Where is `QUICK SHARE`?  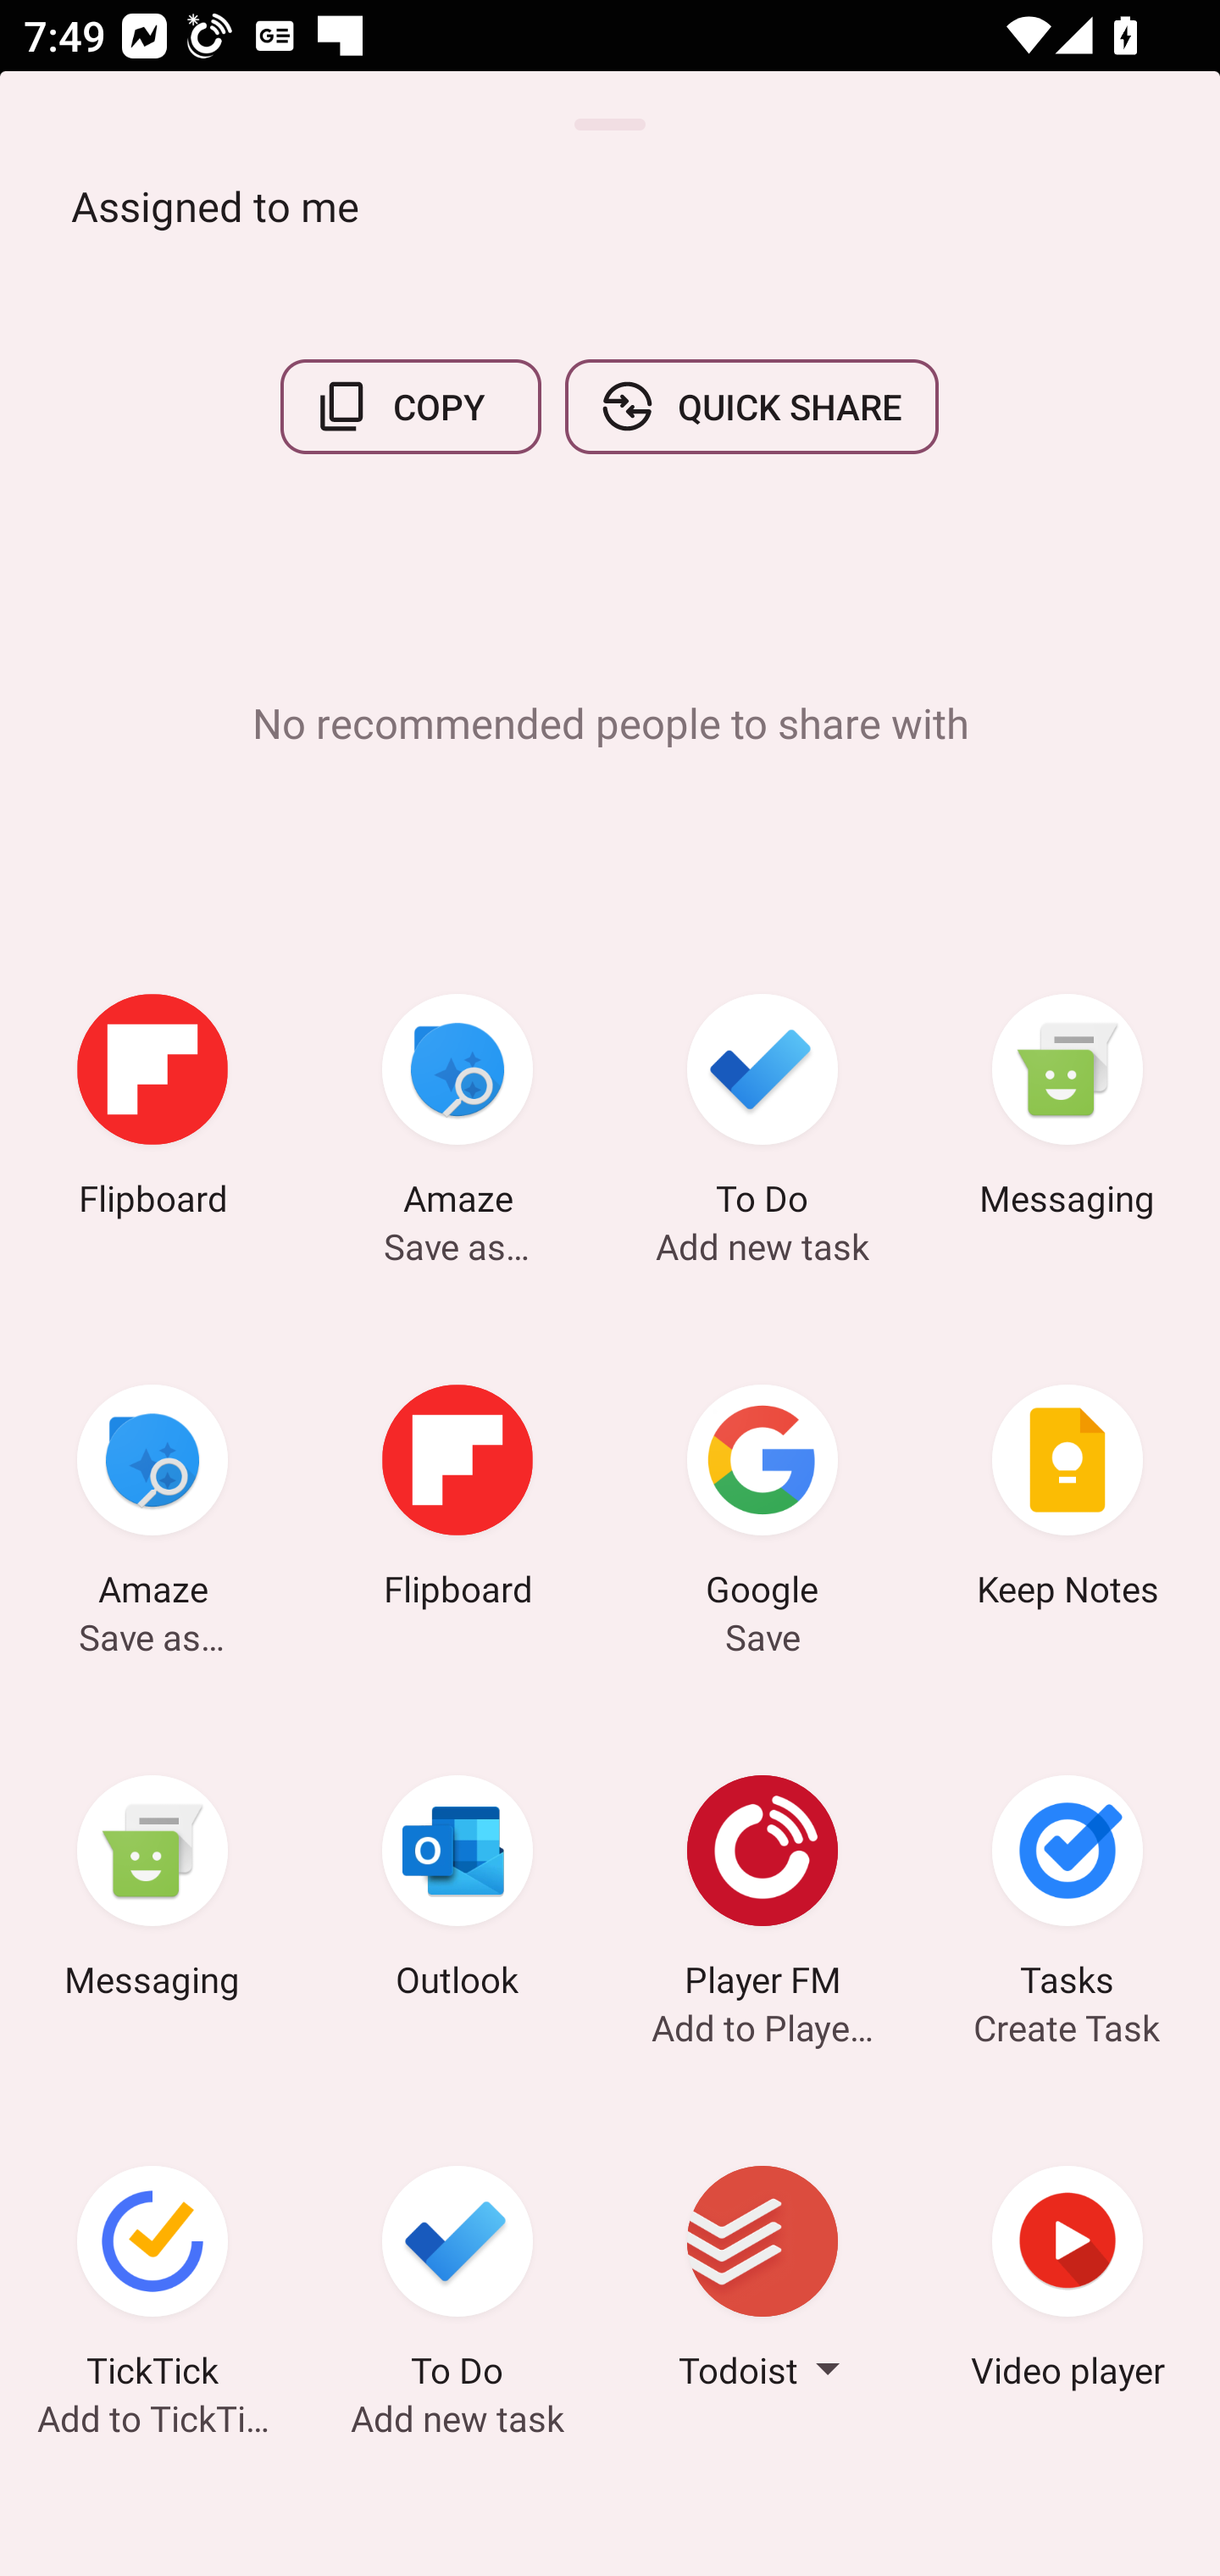 QUICK SHARE is located at coordinates (751, 407).